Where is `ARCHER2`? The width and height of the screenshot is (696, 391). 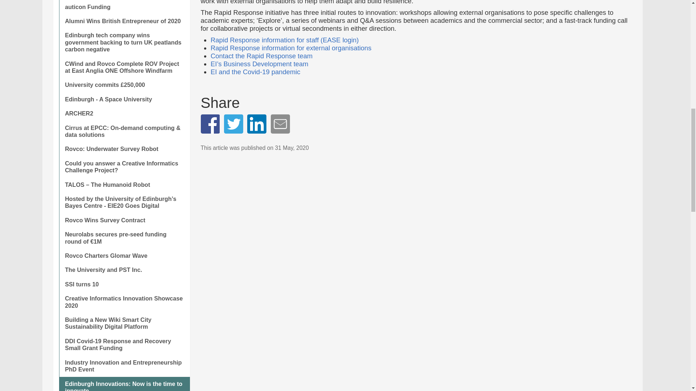
ARCHER2 is located at coordinates (124, 113).